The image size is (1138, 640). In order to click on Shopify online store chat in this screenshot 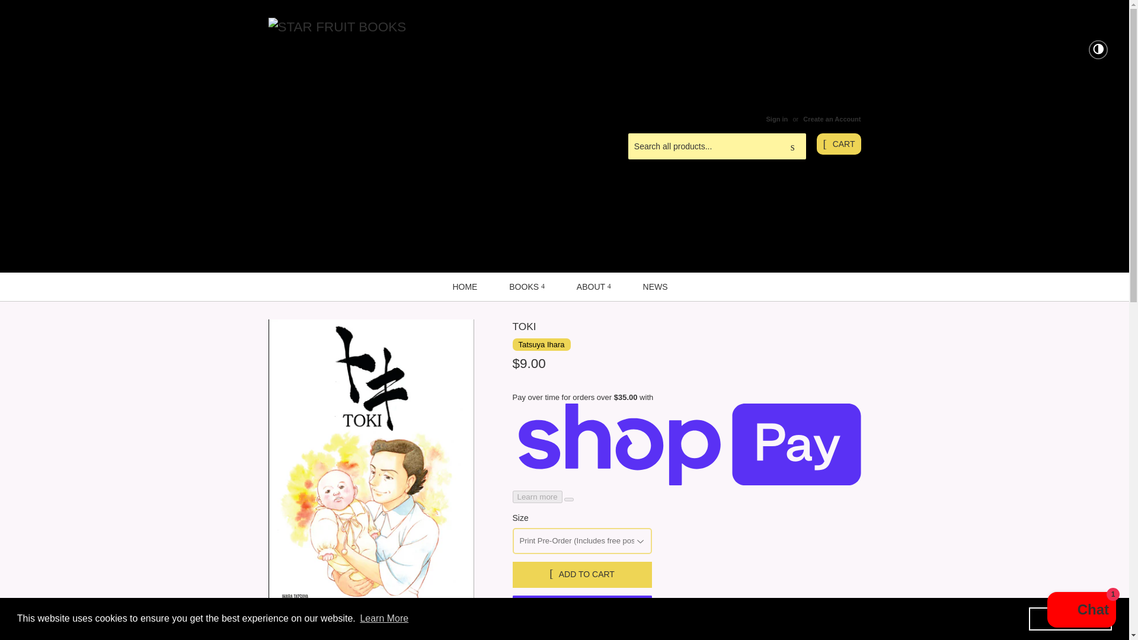, I will do `click(1081, 611)`.